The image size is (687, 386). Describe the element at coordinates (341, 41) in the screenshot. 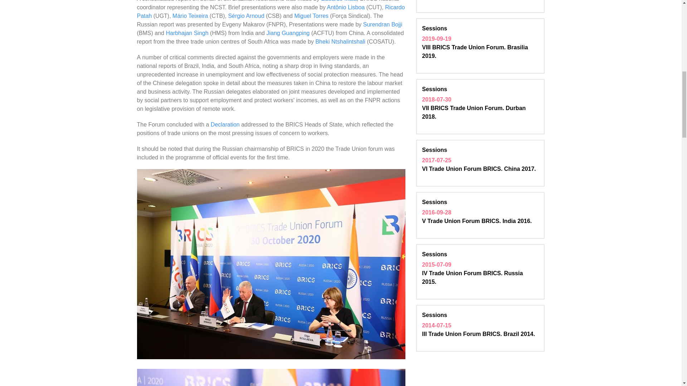

I see `Bheki Ntshalintshali` at that location.